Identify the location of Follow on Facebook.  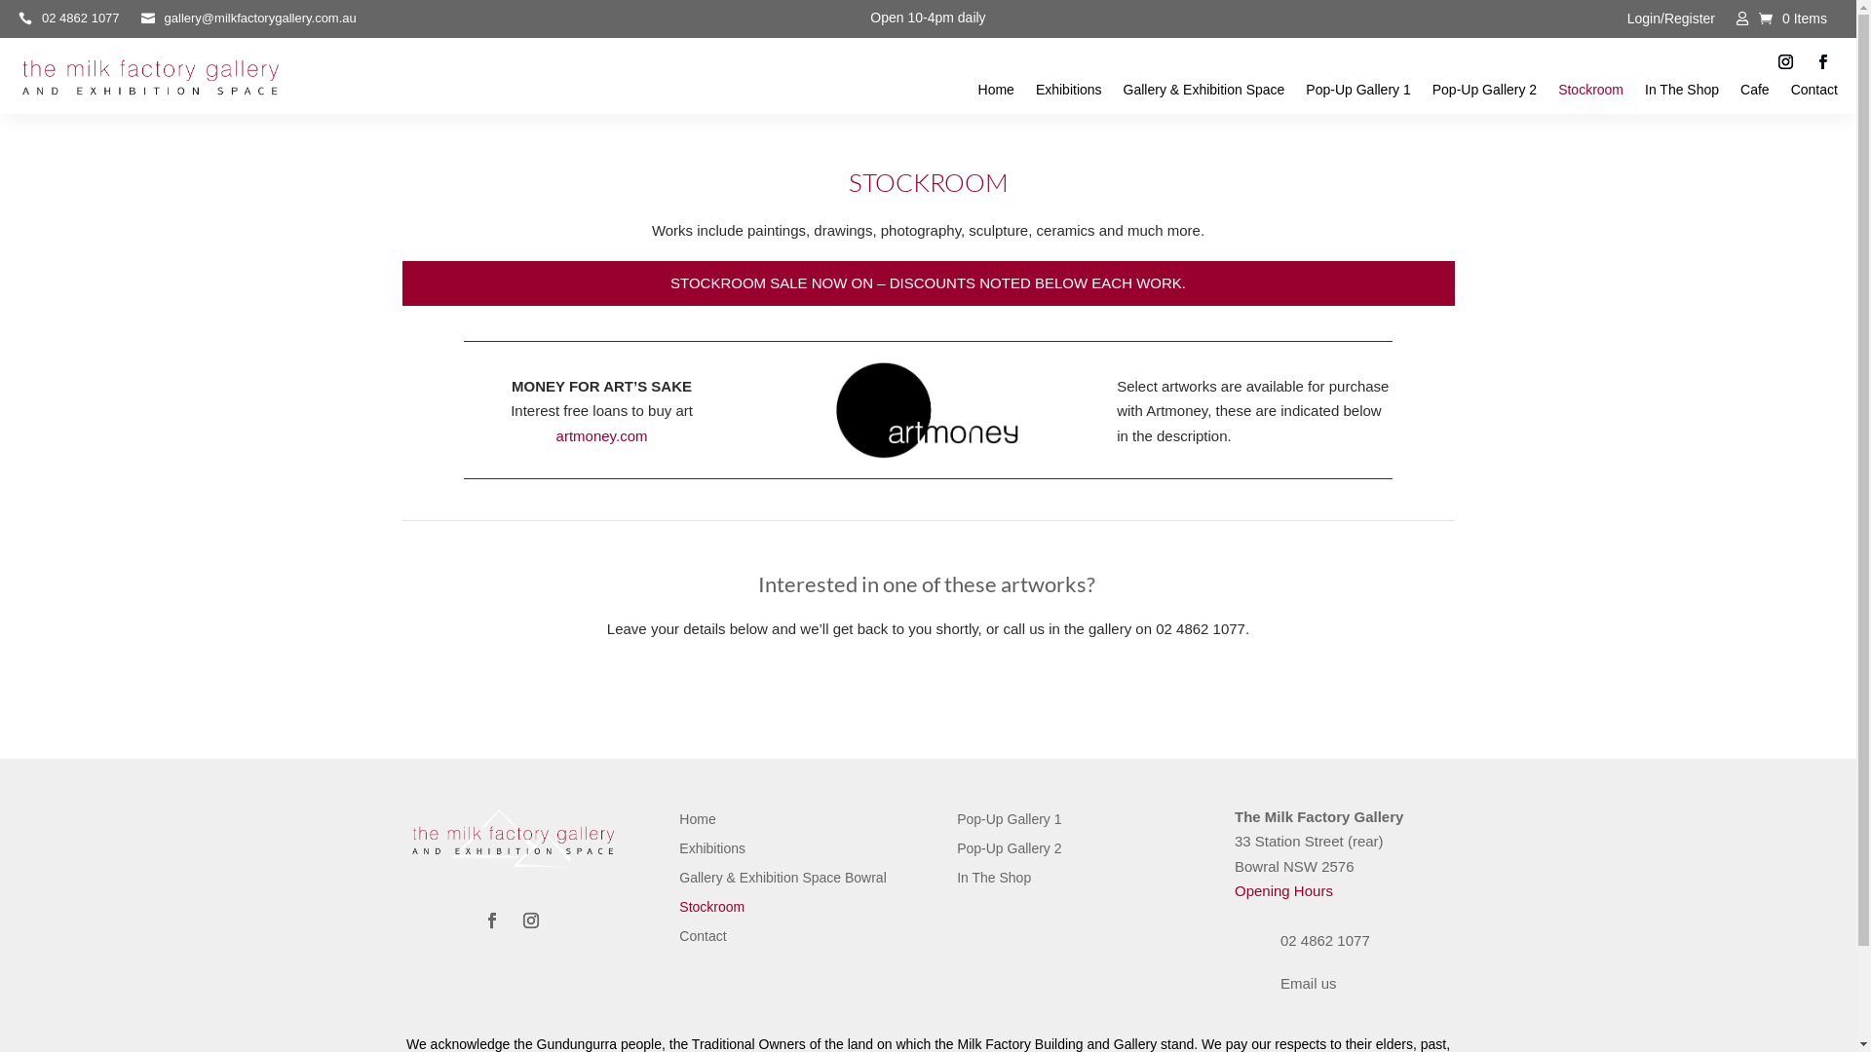
(1823, 62).